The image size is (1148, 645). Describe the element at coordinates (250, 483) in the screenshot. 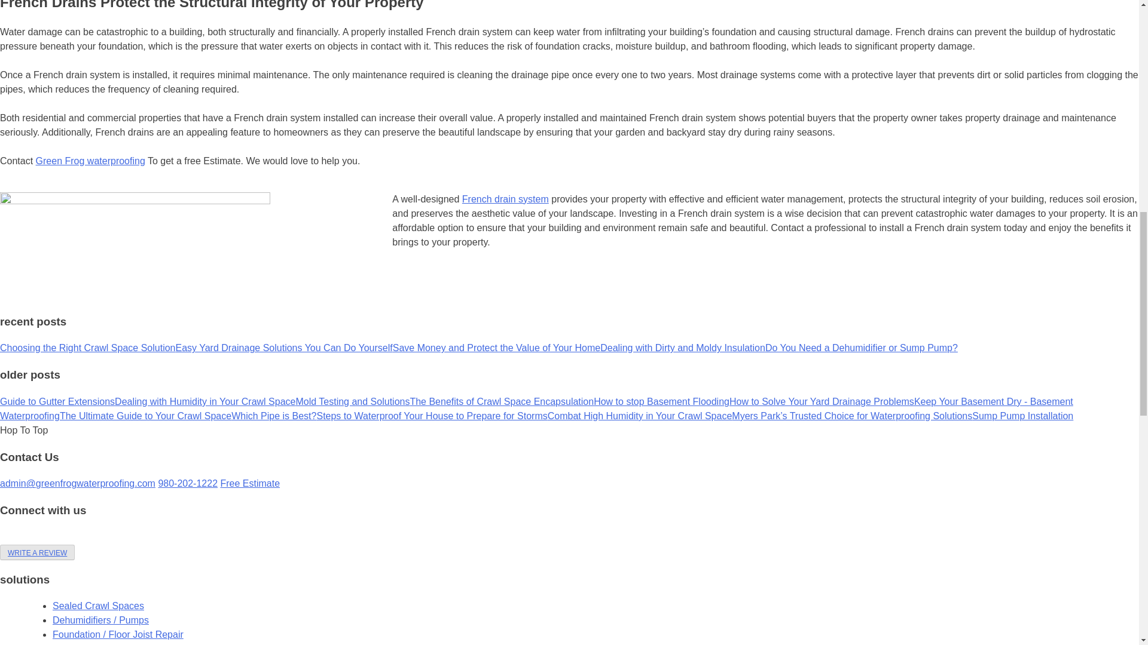

I see `Free Estimate` at that location.